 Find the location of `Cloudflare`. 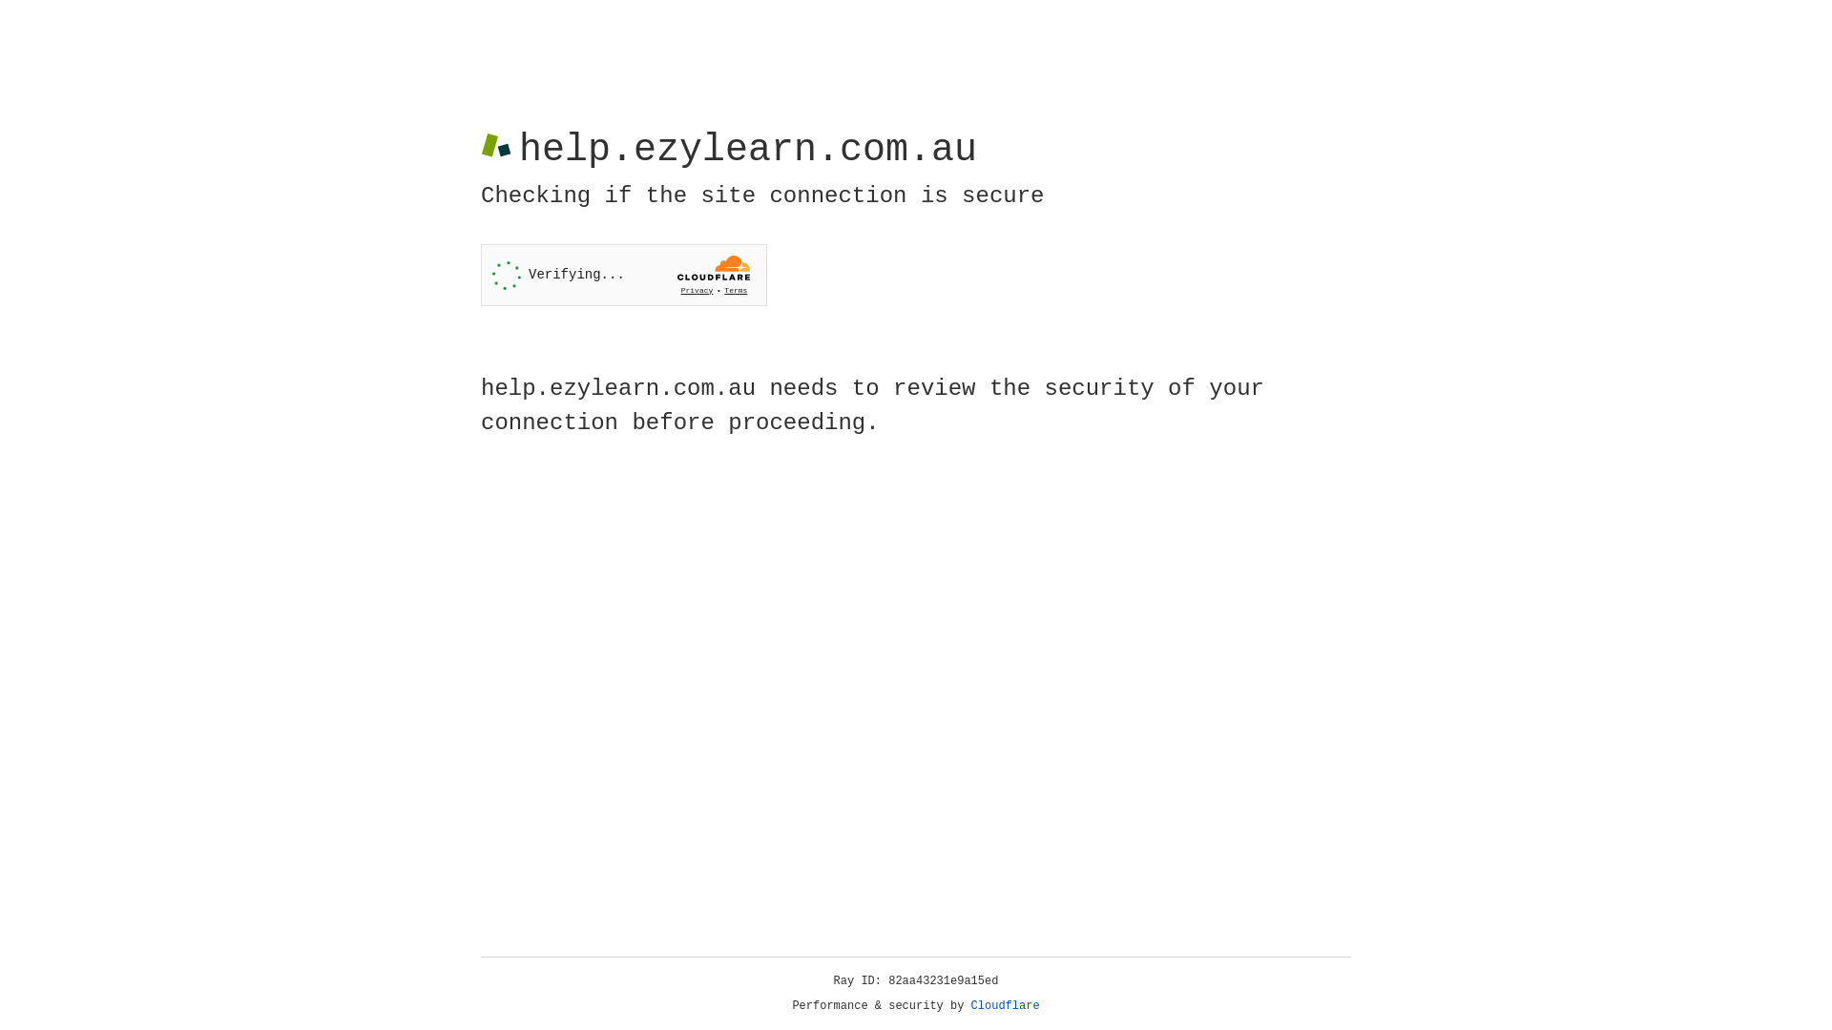

Cloudflare is located at coordinates (1006, 1006).